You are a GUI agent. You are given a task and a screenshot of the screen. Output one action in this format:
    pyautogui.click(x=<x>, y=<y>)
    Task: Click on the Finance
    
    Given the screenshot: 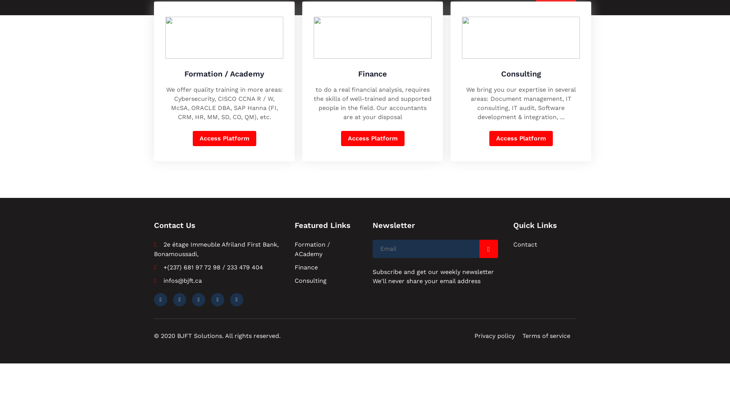 What is the action you would take?
    pyautogui.click(x=306, y=267)
    